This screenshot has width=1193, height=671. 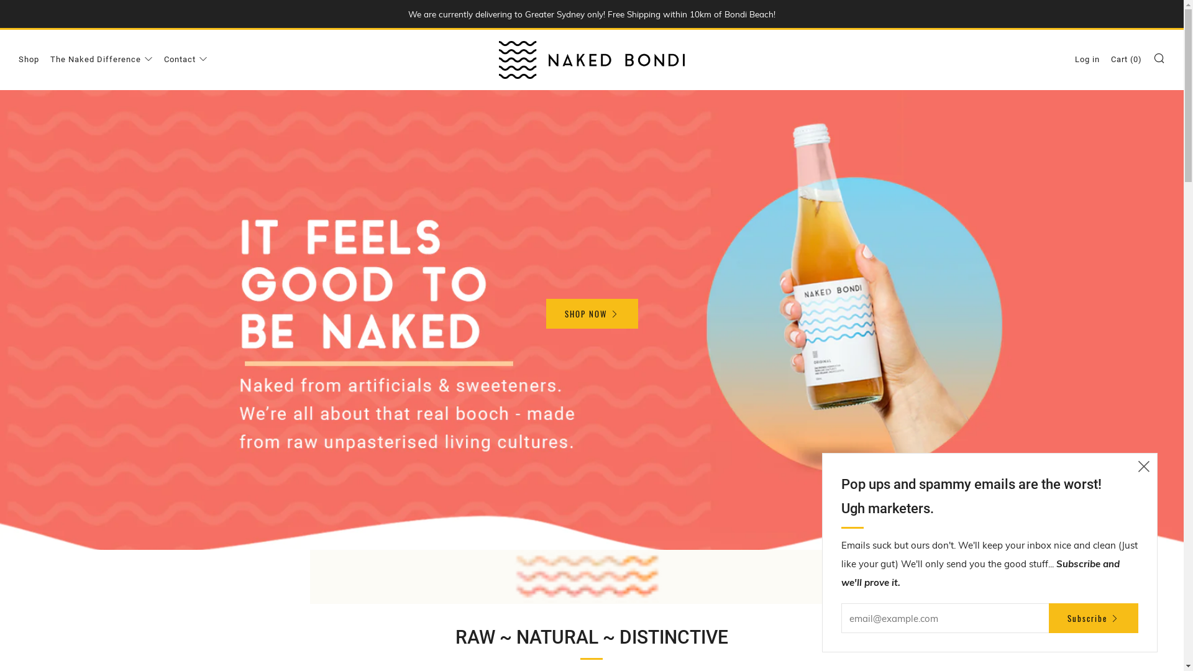 What do you see at coordinates (1144, 467) in the screenshot?
I see `Close (esc)` at bounding box center [1144, 467].